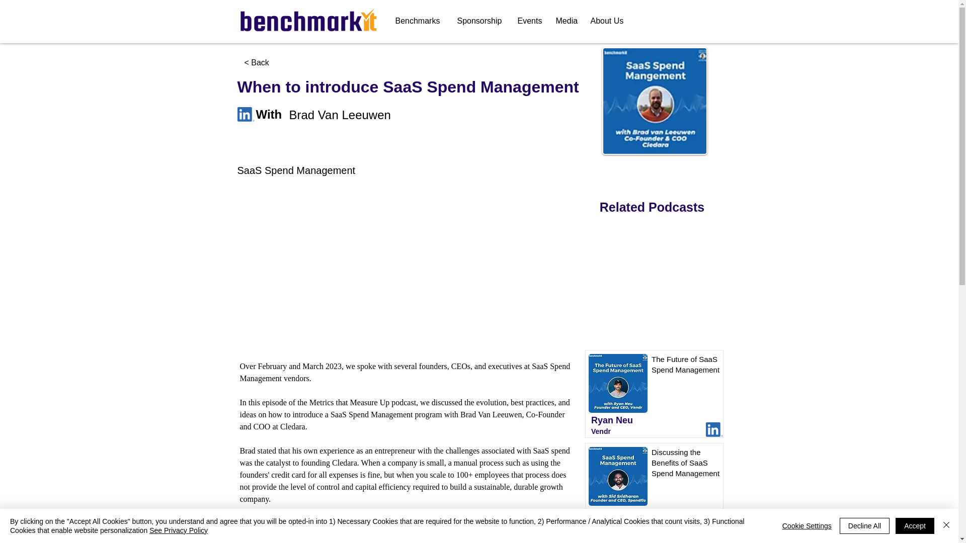  What do you see at coordinates (531, 21) in the screenshot?
I see `Events` at bounding box center [531, 21].